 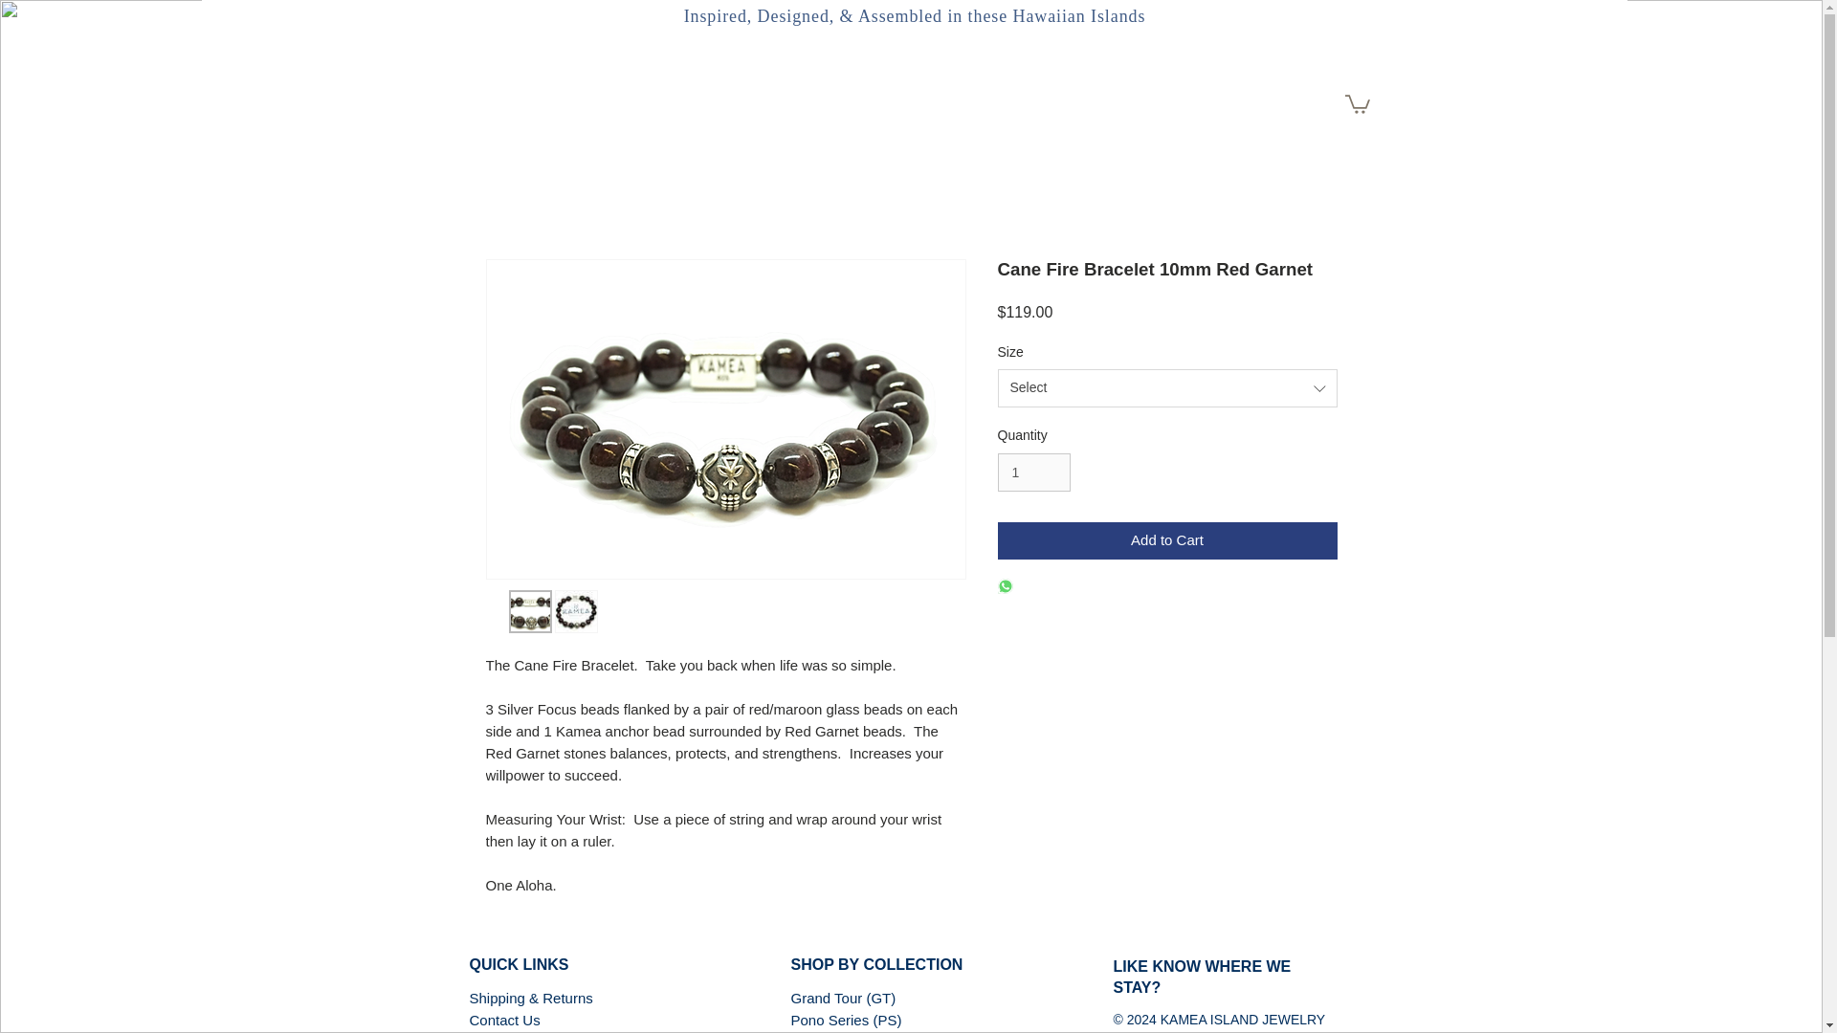 I want to click on Select, so click(x=1167, y=387).